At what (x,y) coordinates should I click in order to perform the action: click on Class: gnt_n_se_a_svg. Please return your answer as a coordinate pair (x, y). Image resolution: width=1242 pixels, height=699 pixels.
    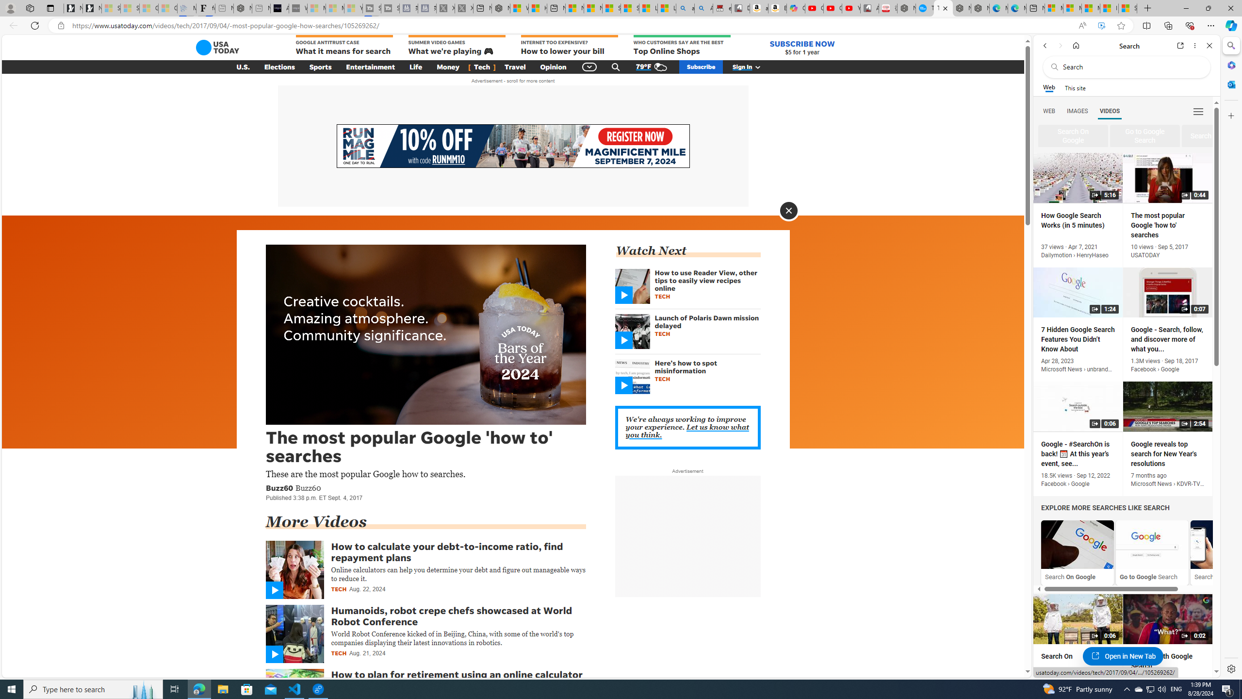
    Looking at the image, I should click on (616, 67).